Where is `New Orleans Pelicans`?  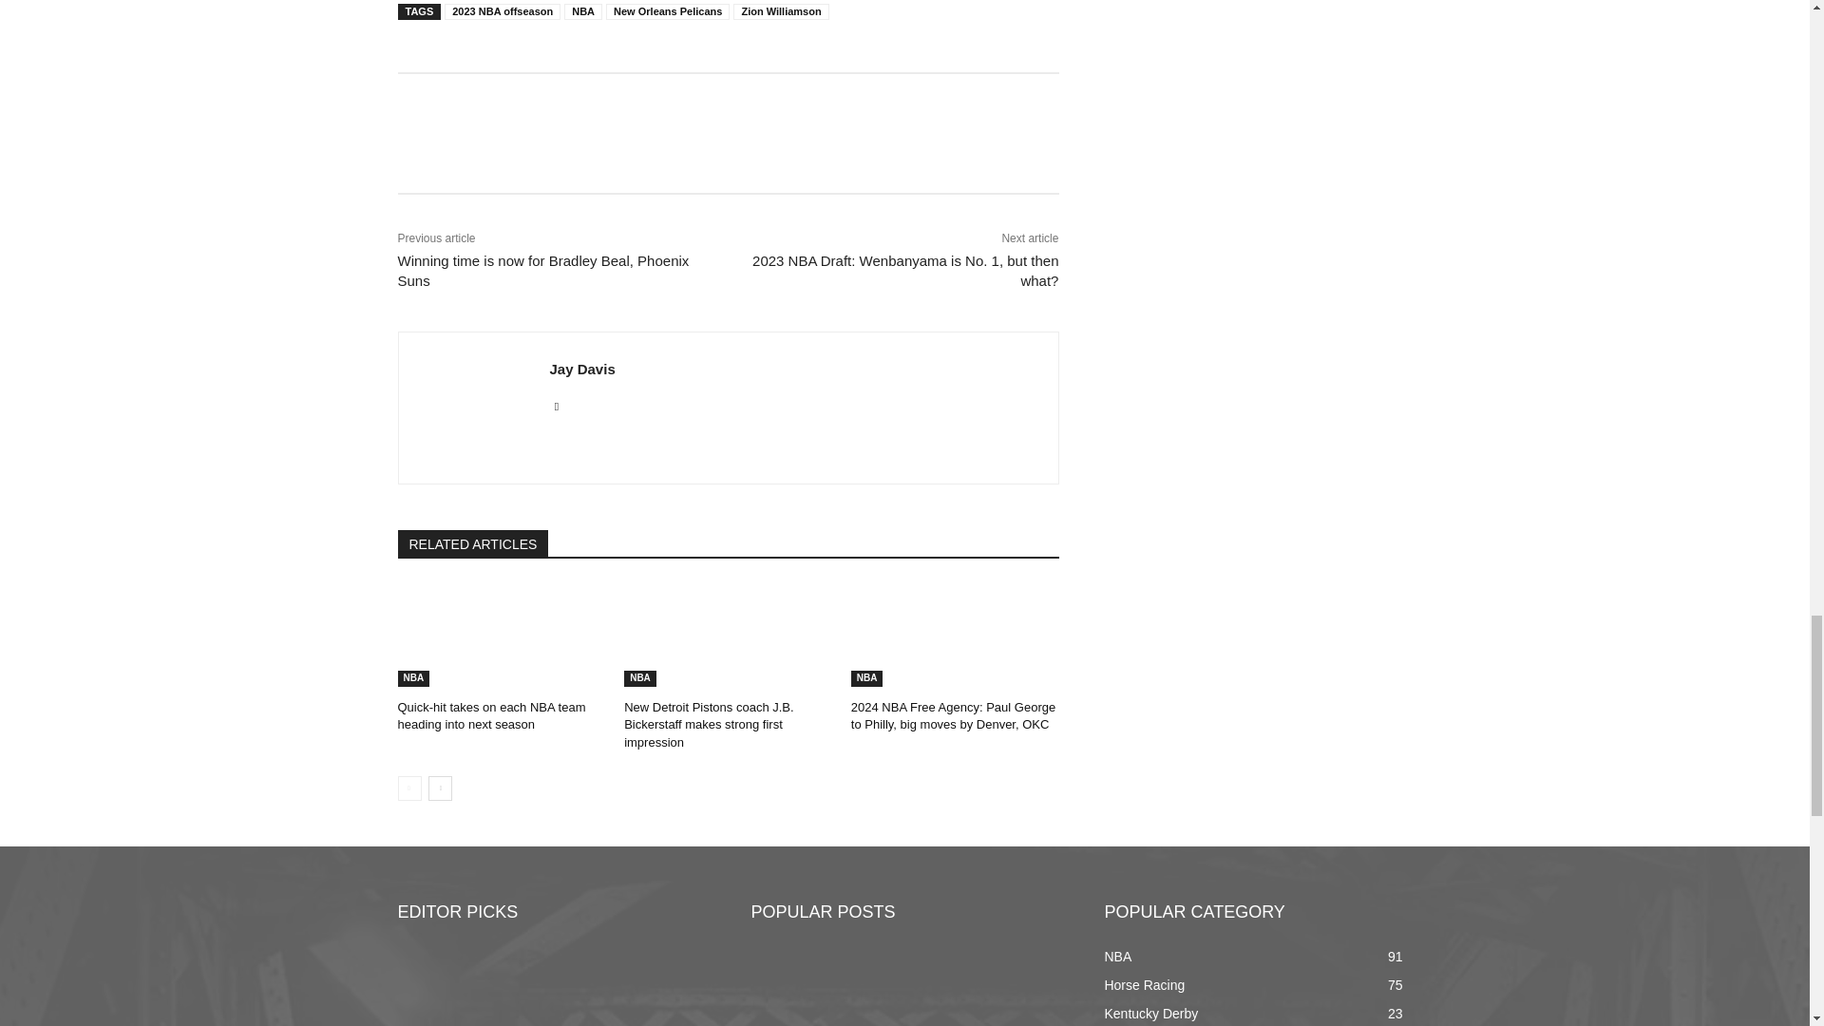 New Orleans Pelicans is located at coordinates (667, 11).